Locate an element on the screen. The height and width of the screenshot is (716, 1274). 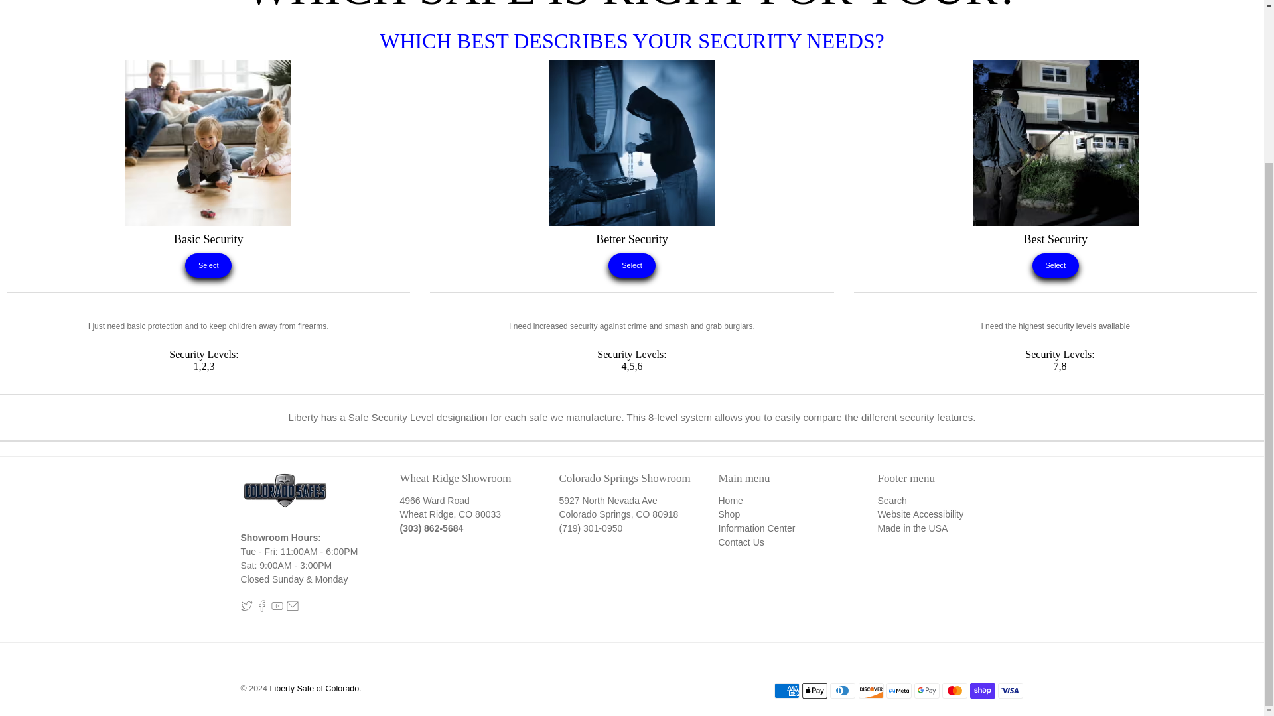
Diners Club is located at coordinates (843, 691).